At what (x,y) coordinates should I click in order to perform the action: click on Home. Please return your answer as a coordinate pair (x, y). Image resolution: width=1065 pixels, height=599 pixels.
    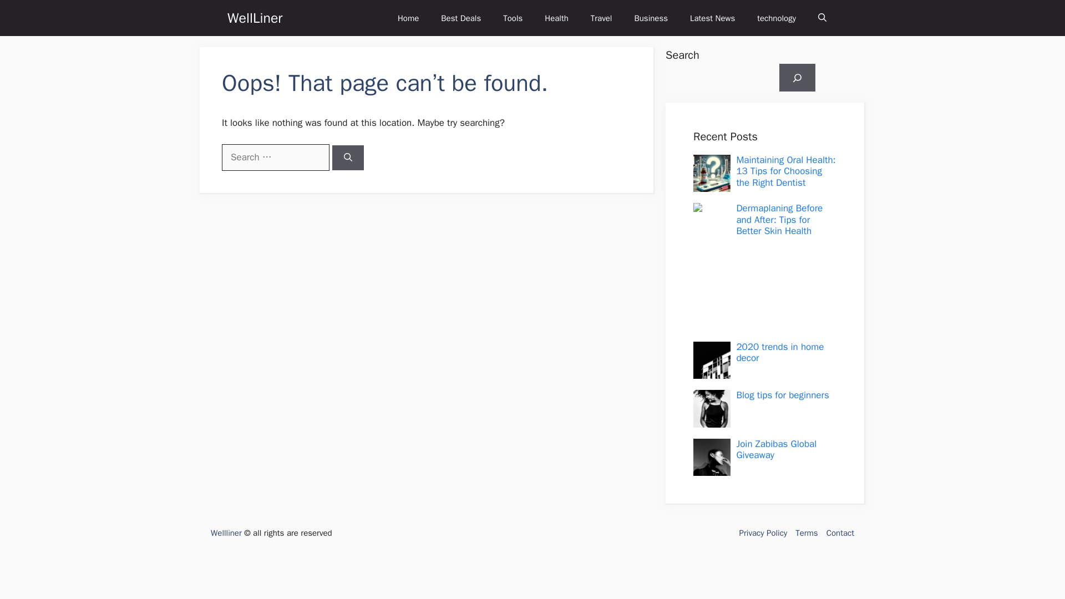
    Looking at the image, I should click on (408, 18).